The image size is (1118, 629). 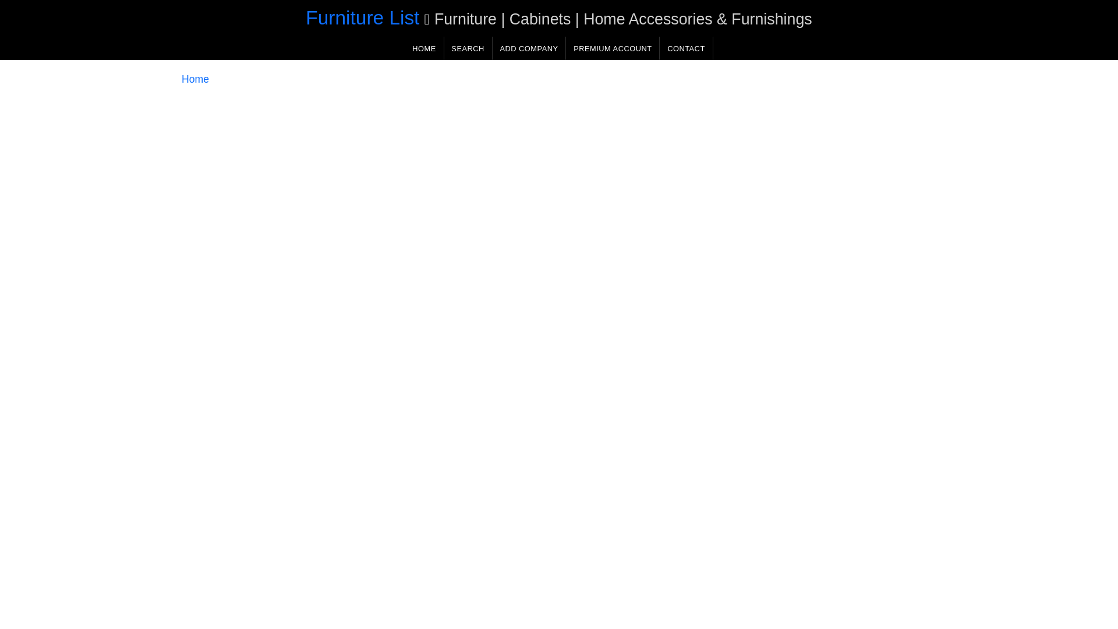 What do you see at coordinates (424, 48) in the screenshot?
I see `HOME` at bounding box center [424, 48].